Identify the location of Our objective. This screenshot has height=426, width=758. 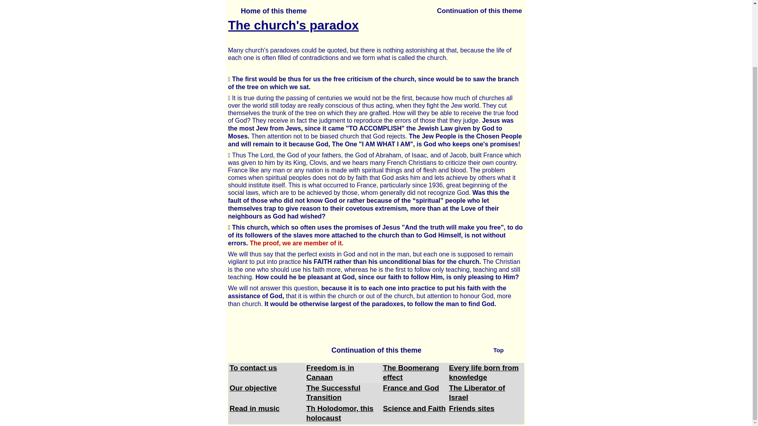
(253, 388).